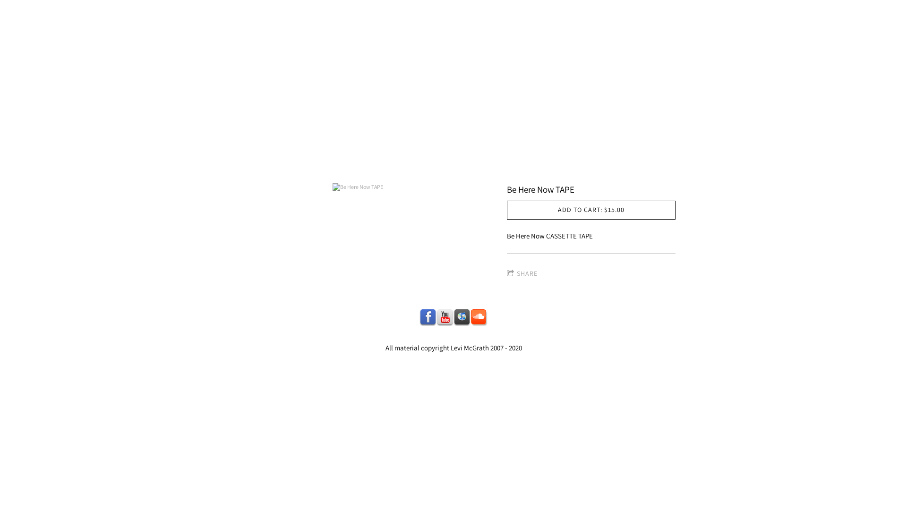  Describe the element at coordinates (428, 161) in the screenshot. I see `Store` at that location.